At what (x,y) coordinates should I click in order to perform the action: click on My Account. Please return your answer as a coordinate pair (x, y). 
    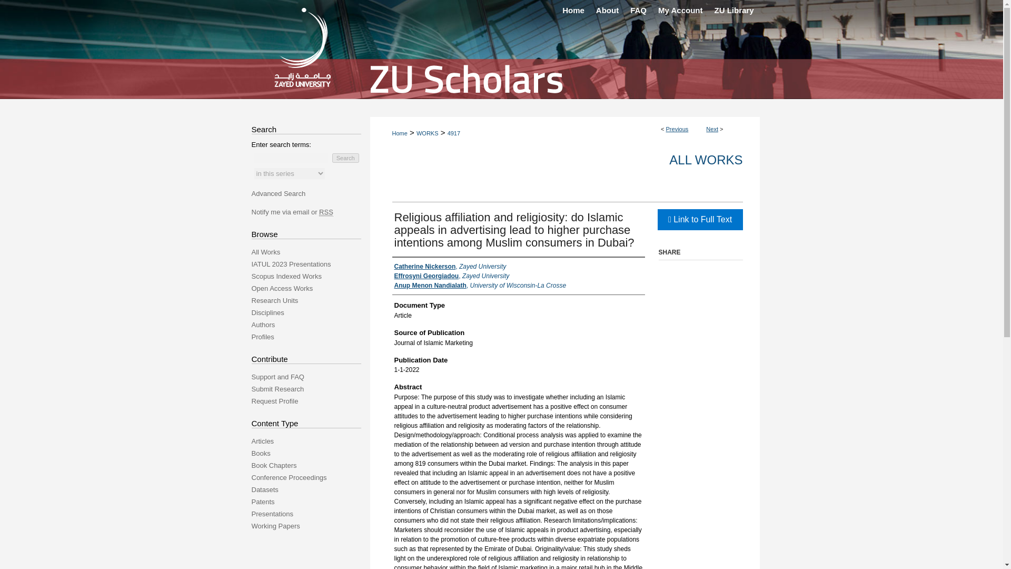
    Looking at the image, I should click on (680, 11).